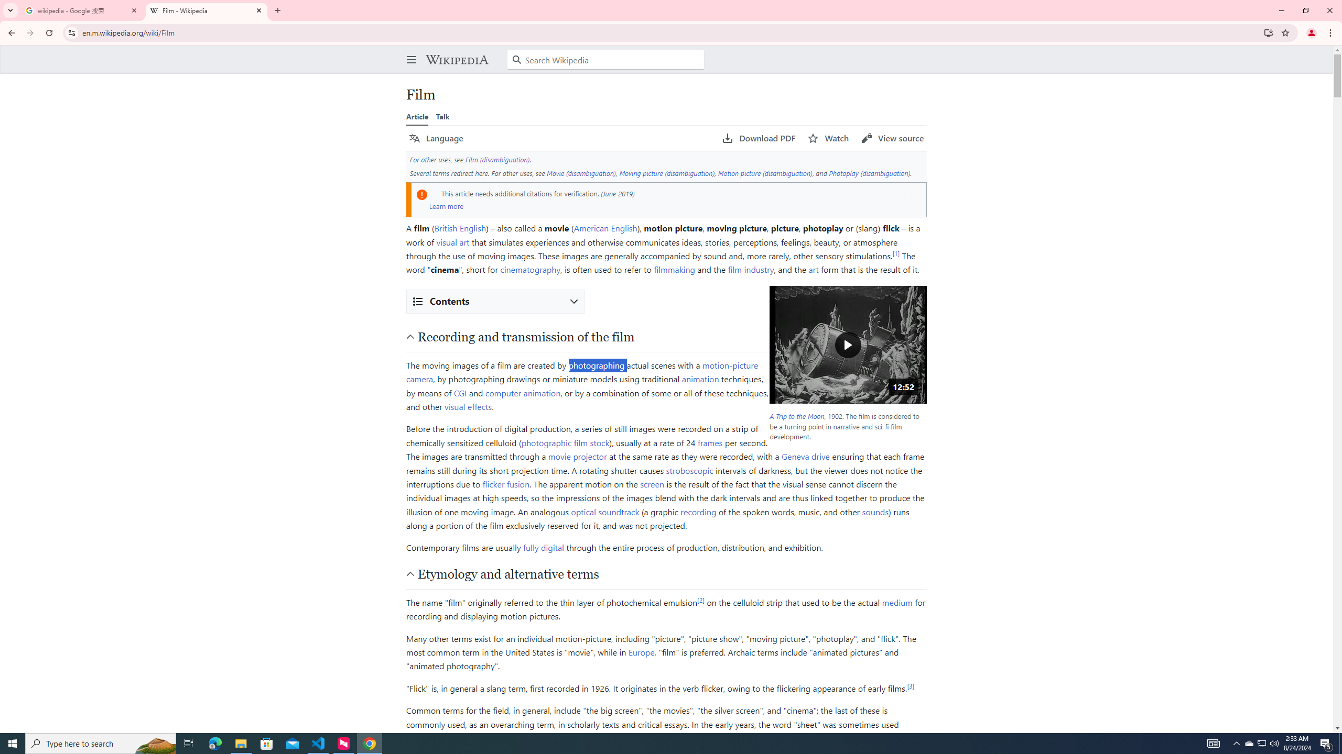 This screenshot has width=1342, height=754. I want to click on filmmaking, so click(674, 269).